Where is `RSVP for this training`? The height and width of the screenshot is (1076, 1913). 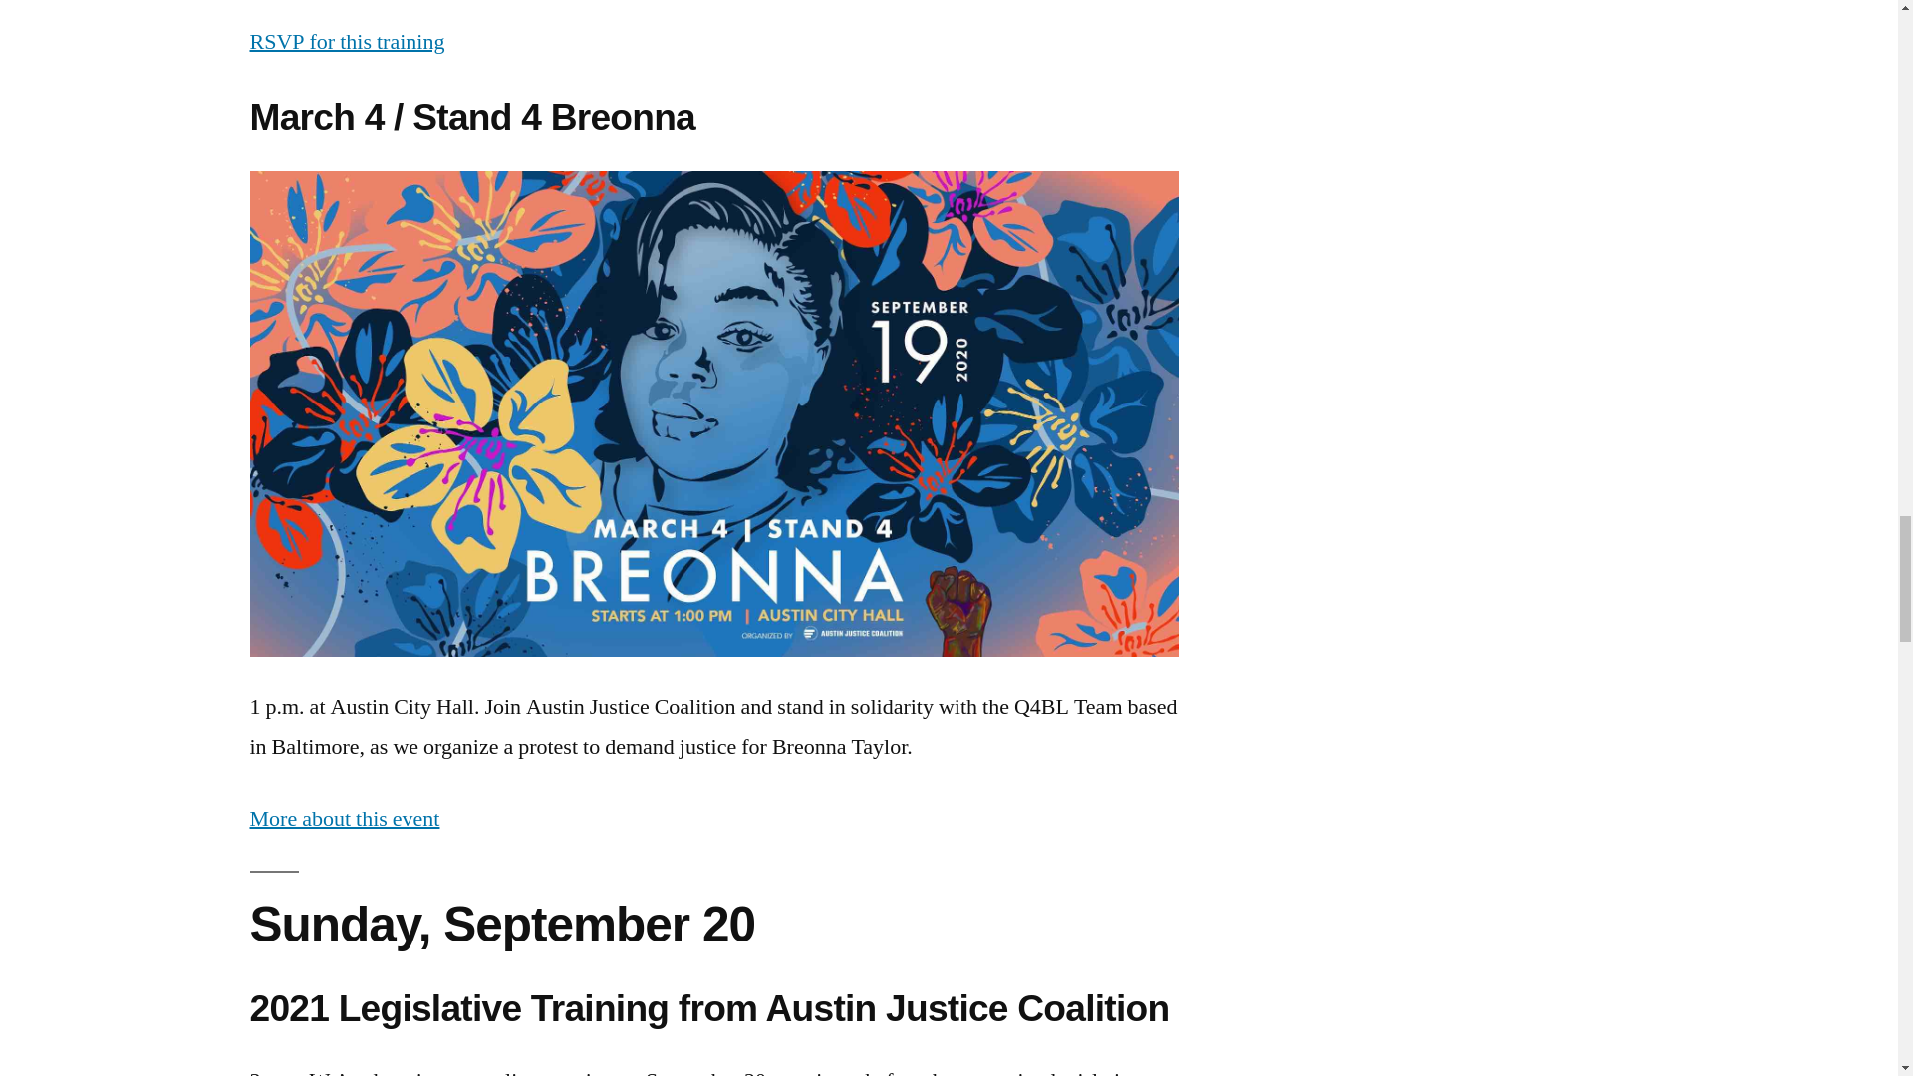 RSVP for this training is located at coordinates (346, 42).